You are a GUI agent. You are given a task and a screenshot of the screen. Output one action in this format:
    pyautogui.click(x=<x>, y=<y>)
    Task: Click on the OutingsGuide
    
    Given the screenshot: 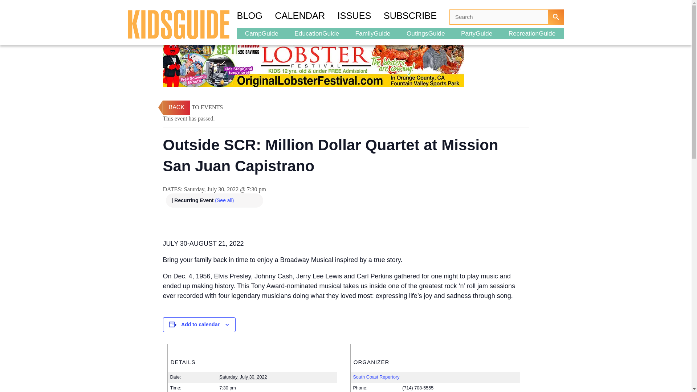 What is the action you would take?
    pyautogui.click(x=426, y=33)
    